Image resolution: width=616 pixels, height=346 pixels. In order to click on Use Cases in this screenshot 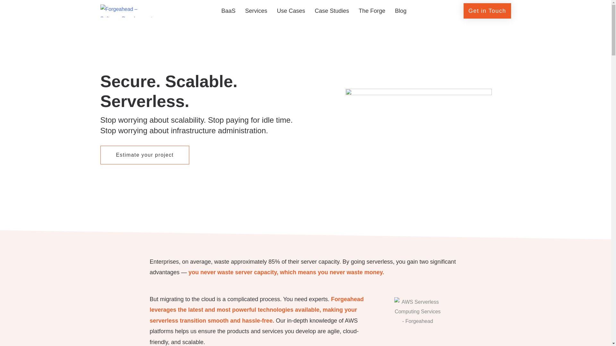, I will do `click(291, 11)`.